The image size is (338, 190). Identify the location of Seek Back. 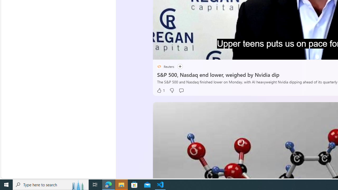
(171, 54).